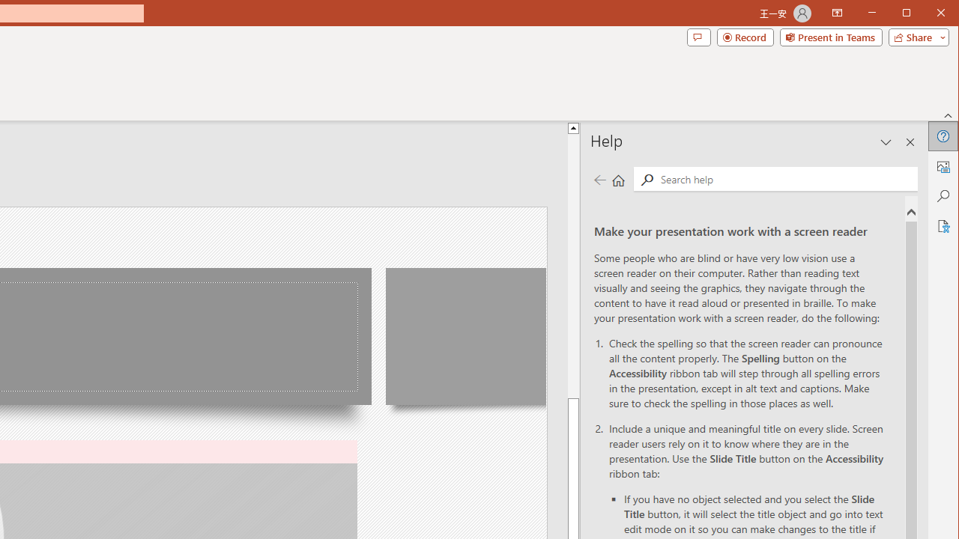 This screenshot has width=959, height=539. Describe the element at coordinates (830, 37) in the screenshot. I see `Present in Teams` at that location.